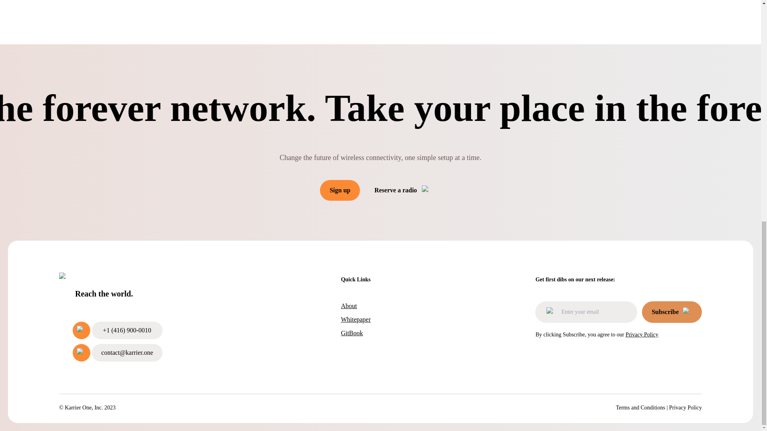 This screenshot has height=431, width=767. I want to click on Reserve a radio, so click(403, 190).